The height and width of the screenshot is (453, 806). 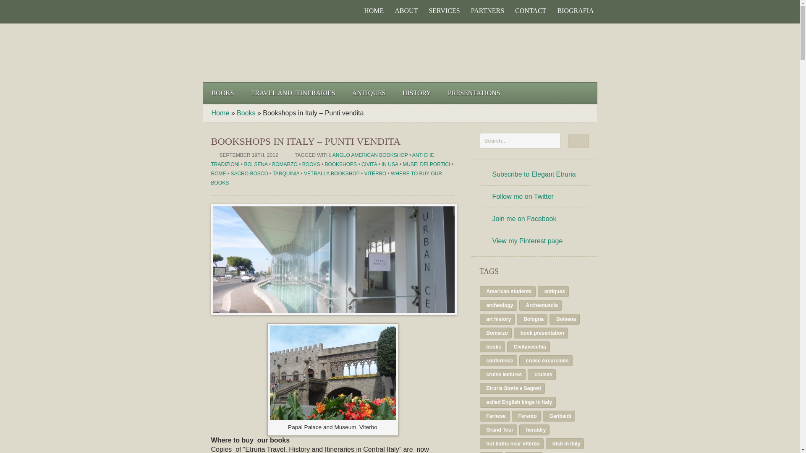 What do you see at coordinates (285, 174) in the screenshot?
I see `TARQUINIA` at bounding box center [285, 174].